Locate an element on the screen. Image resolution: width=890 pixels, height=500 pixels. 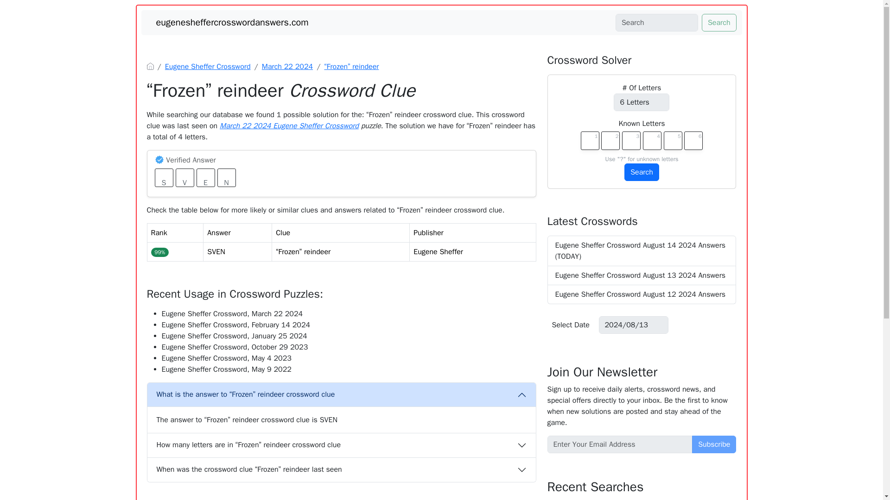
March 22 2024 Eugene Sheffer Crossword is located at coordinates (289, 126).